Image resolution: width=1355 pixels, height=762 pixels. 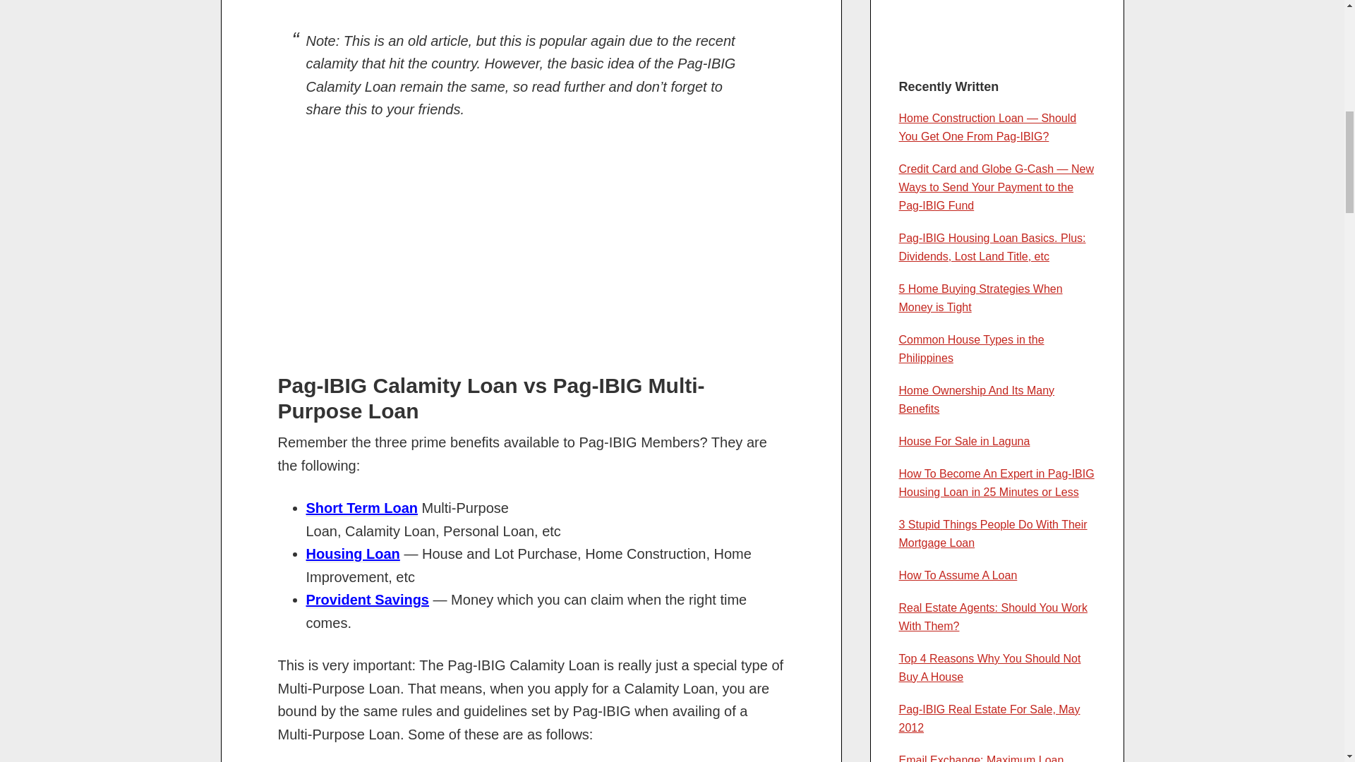 What do you see at coordinates (353, 555) in the screenshot?
I see `Housing Loan` at bounding box center [353, 555].